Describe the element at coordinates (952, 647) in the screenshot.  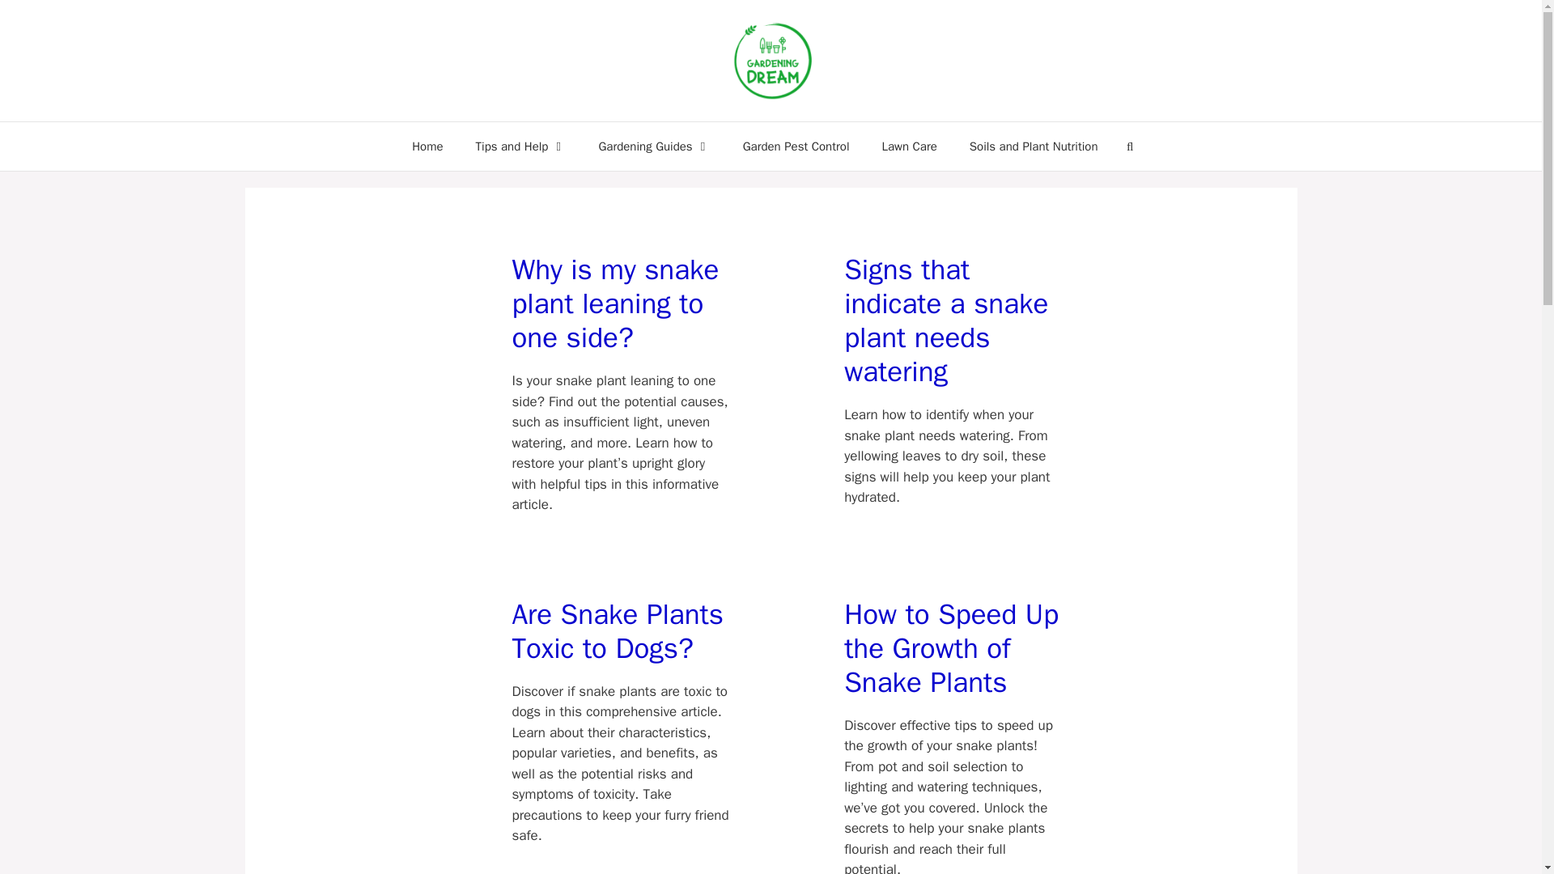
I see `How to Speed Up the Growth of Snake Plants` at that location.